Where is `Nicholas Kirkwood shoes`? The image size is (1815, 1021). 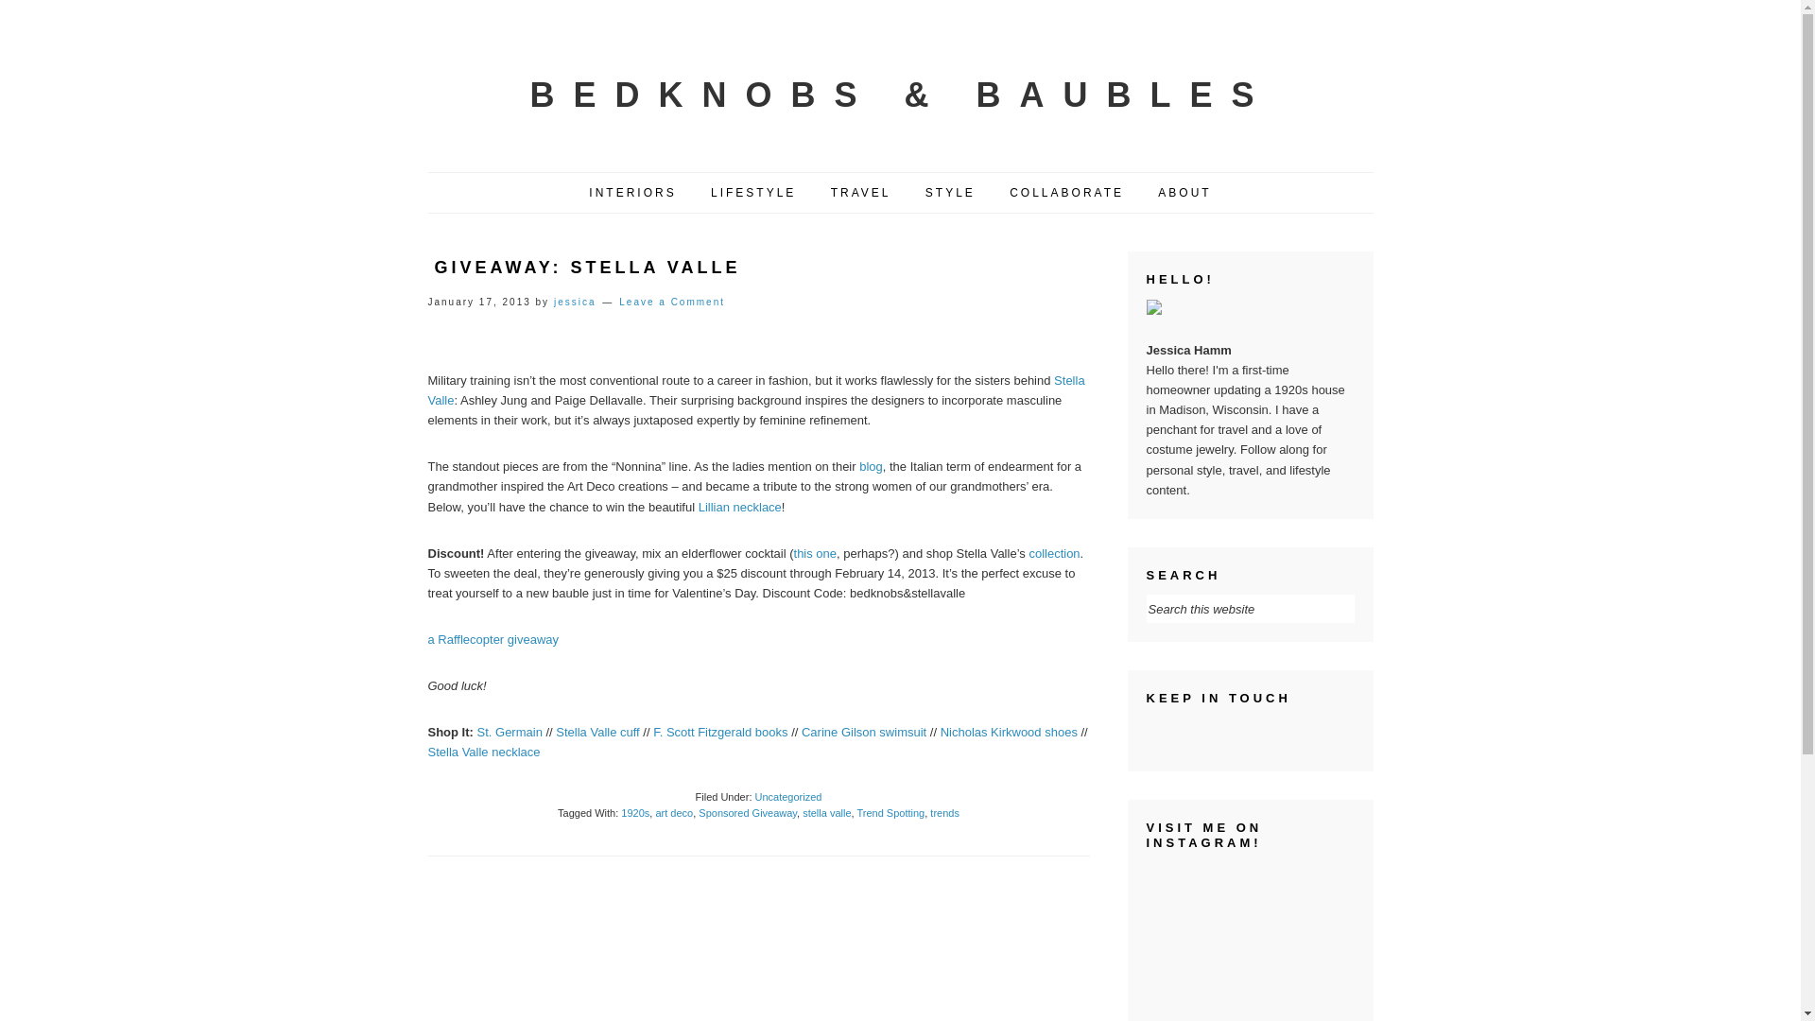
Nicholas Kirkwood shoes is located at coordinates (1009, 732).